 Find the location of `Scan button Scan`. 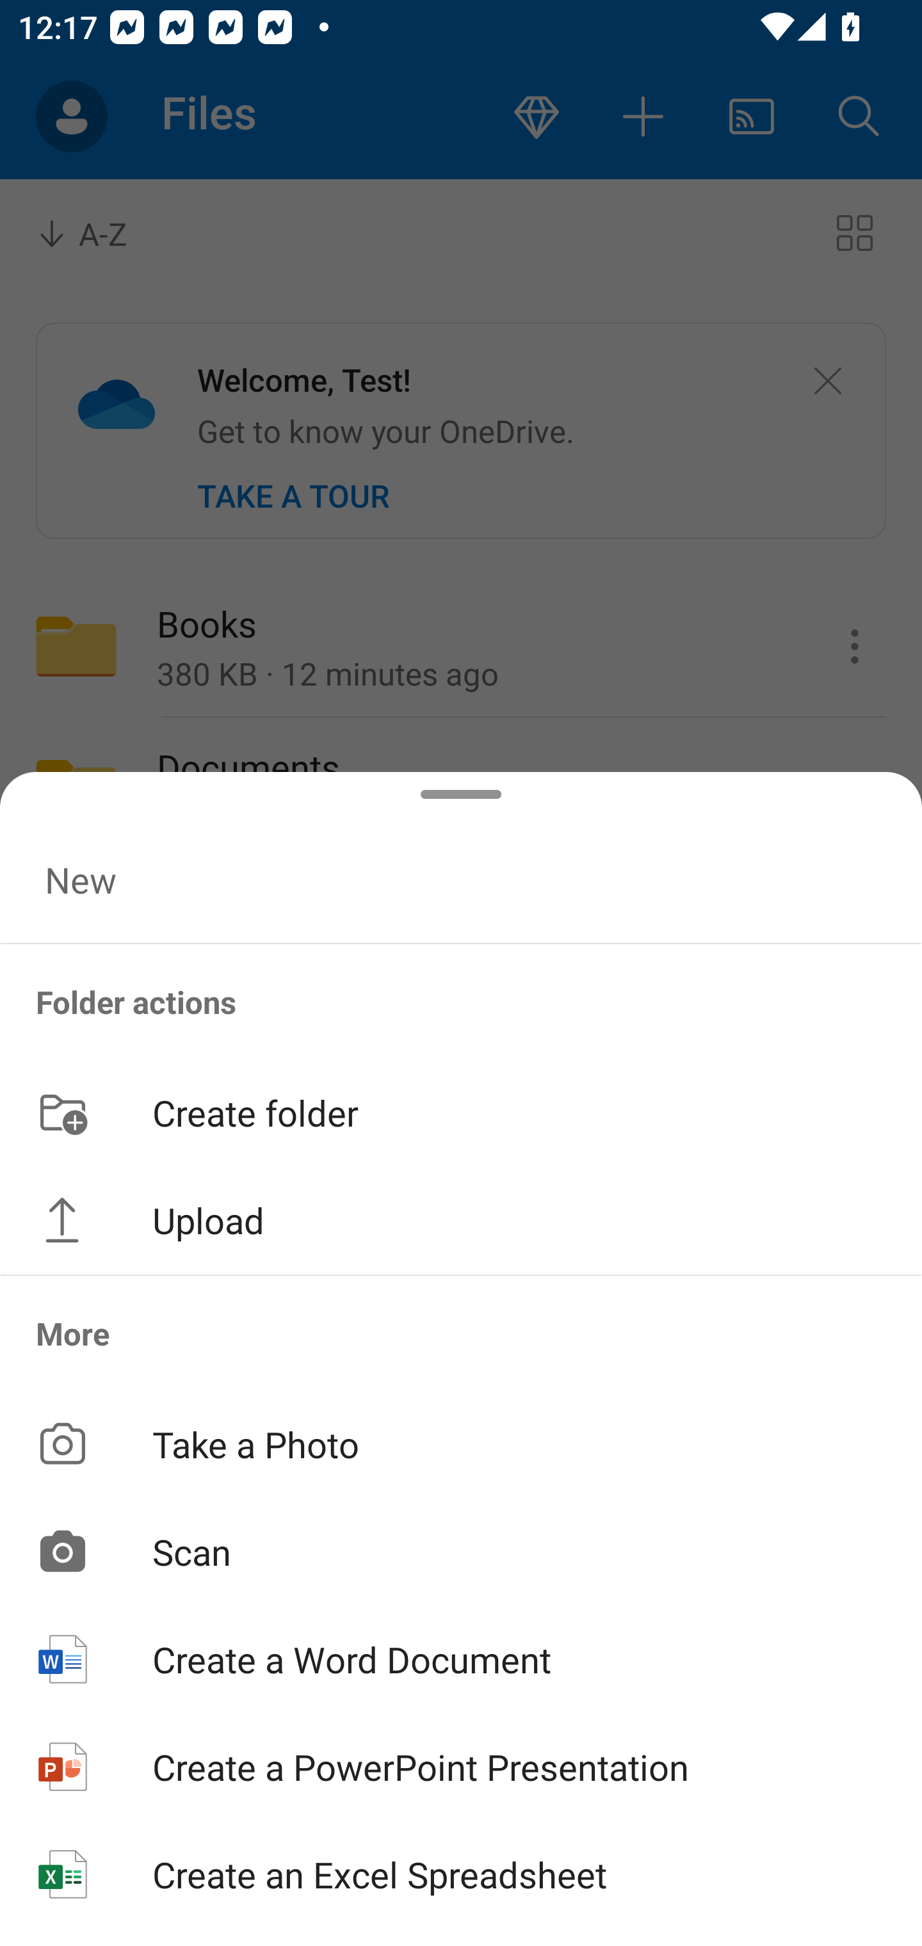

Scan button Scan is located at coordinates (461, 1552).